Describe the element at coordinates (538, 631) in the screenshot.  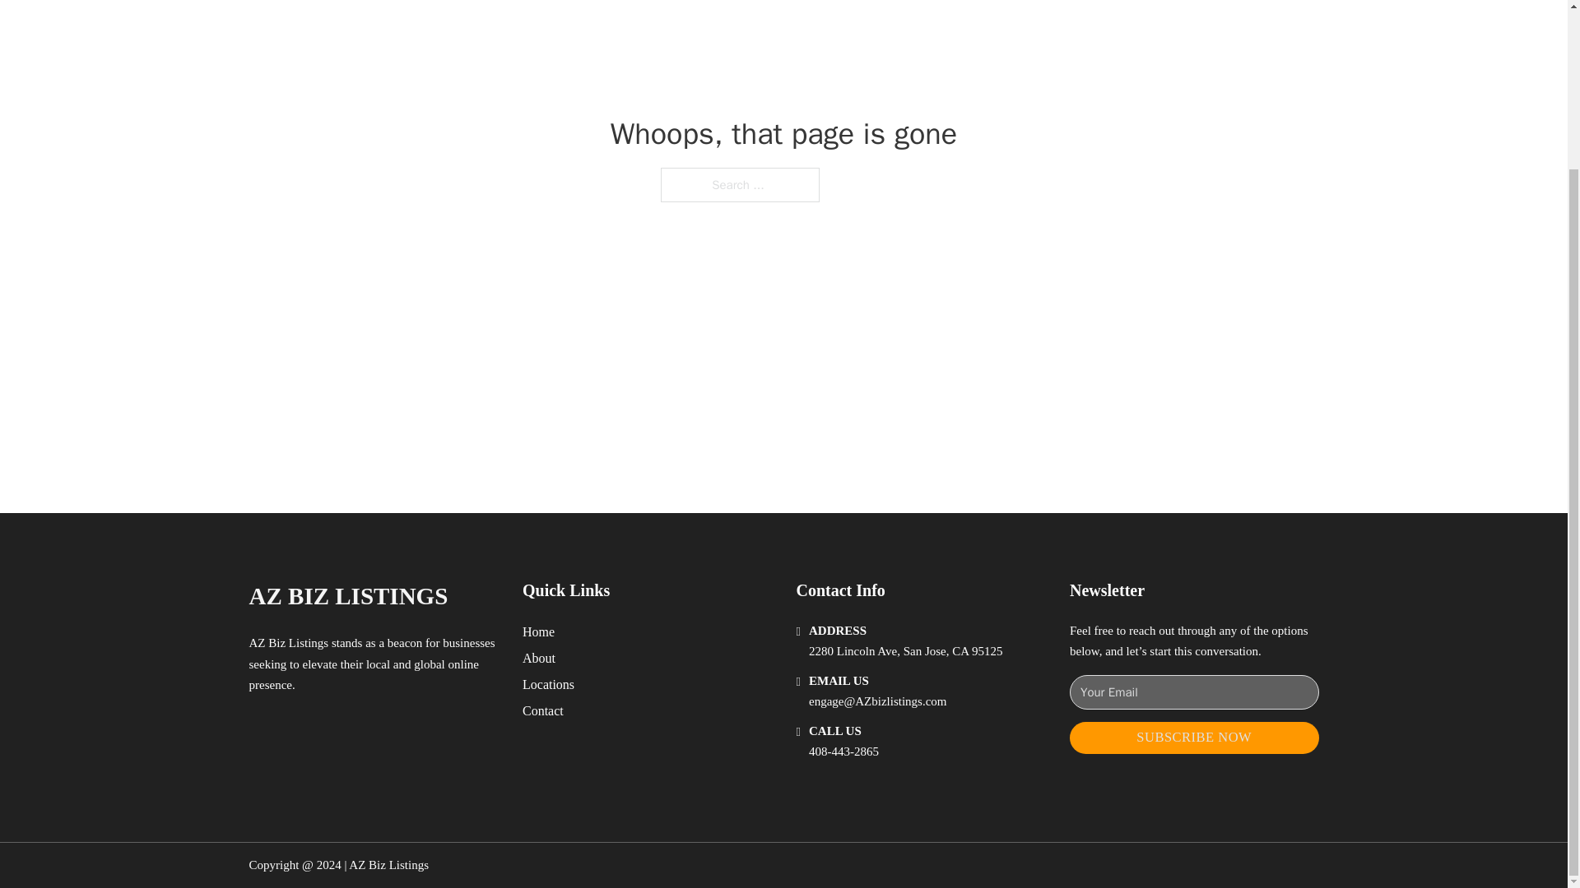
I see `Home` at that location.